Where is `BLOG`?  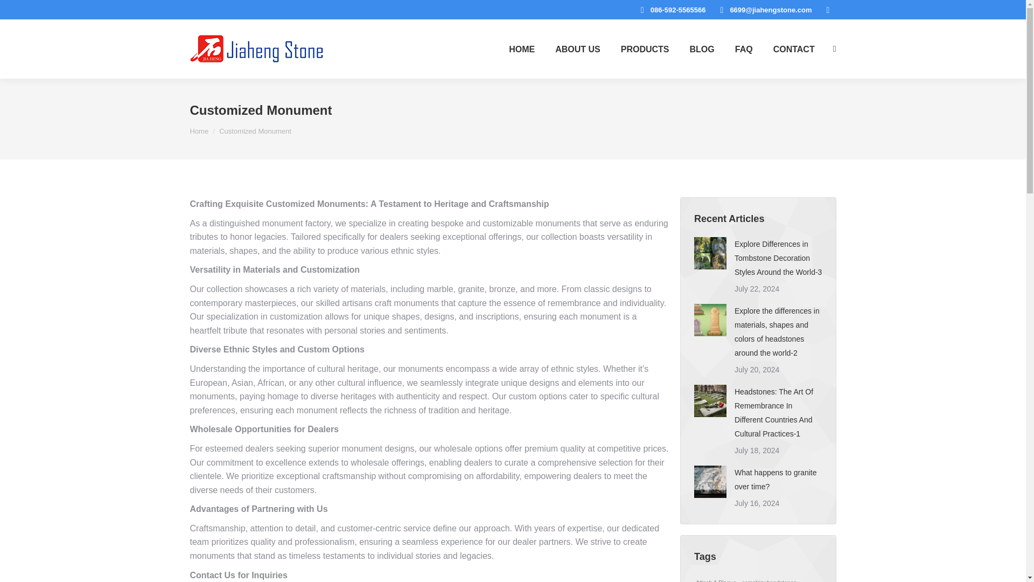
BLOG is located at coordinates (702, 49).